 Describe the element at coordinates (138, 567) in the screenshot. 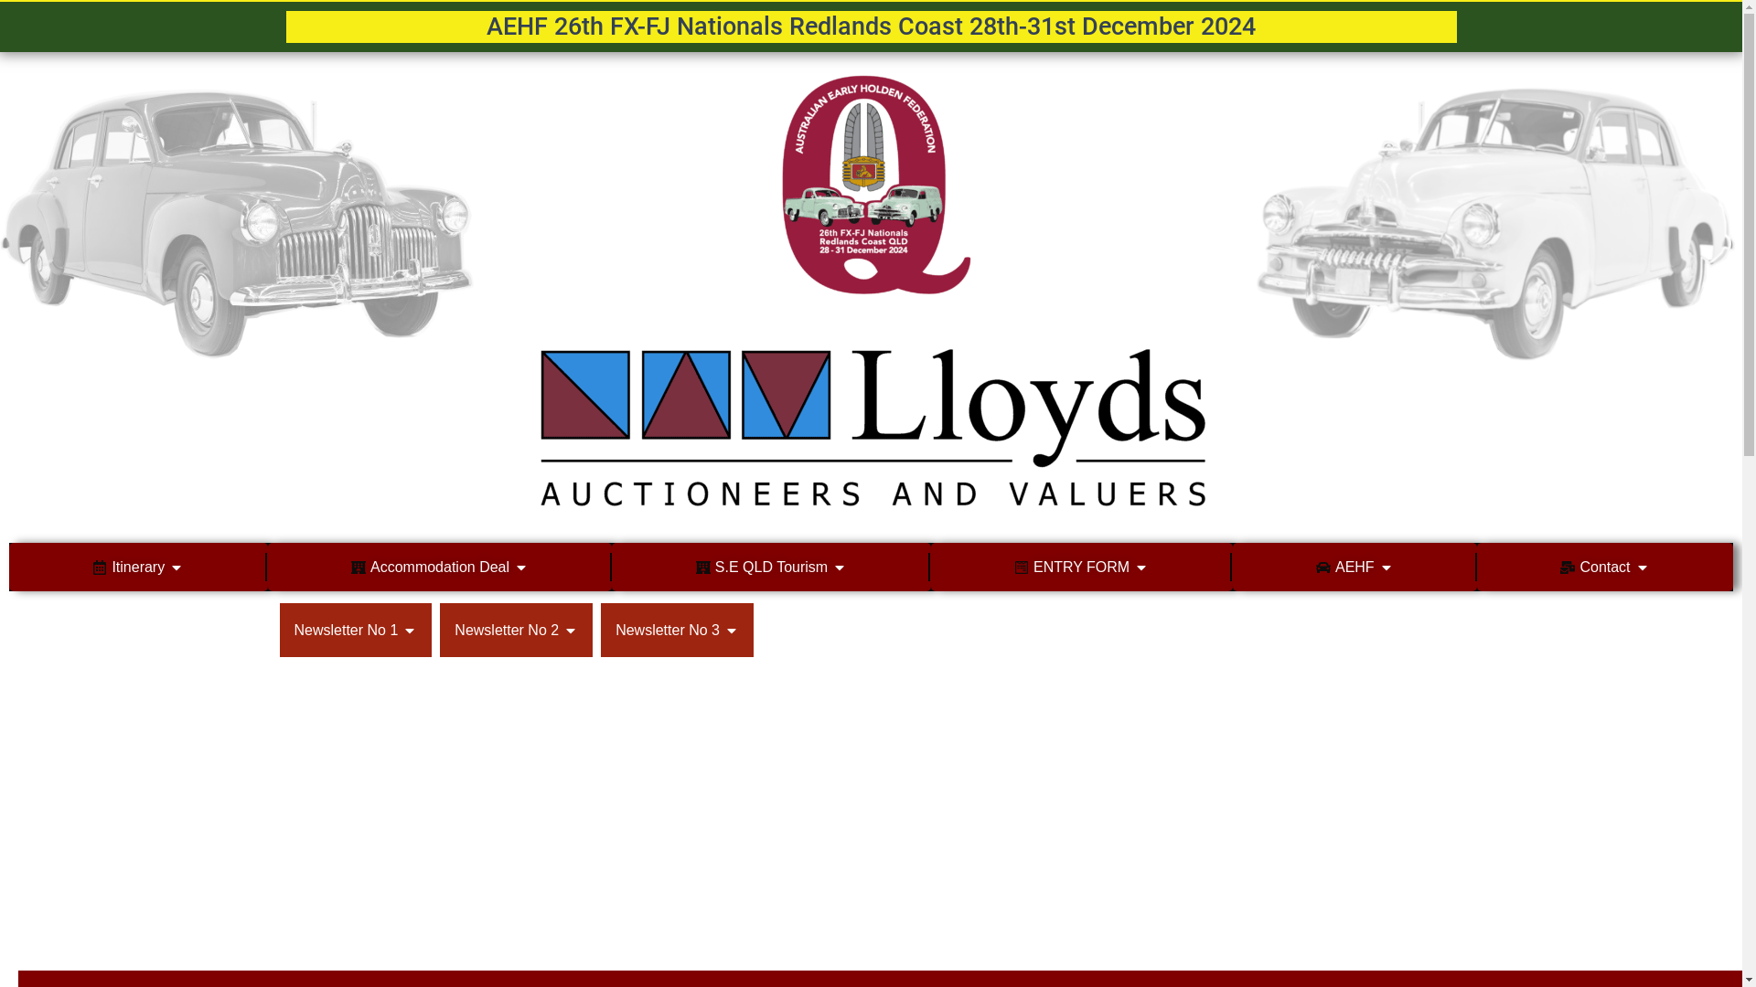

I see `Itinerary` at that location.